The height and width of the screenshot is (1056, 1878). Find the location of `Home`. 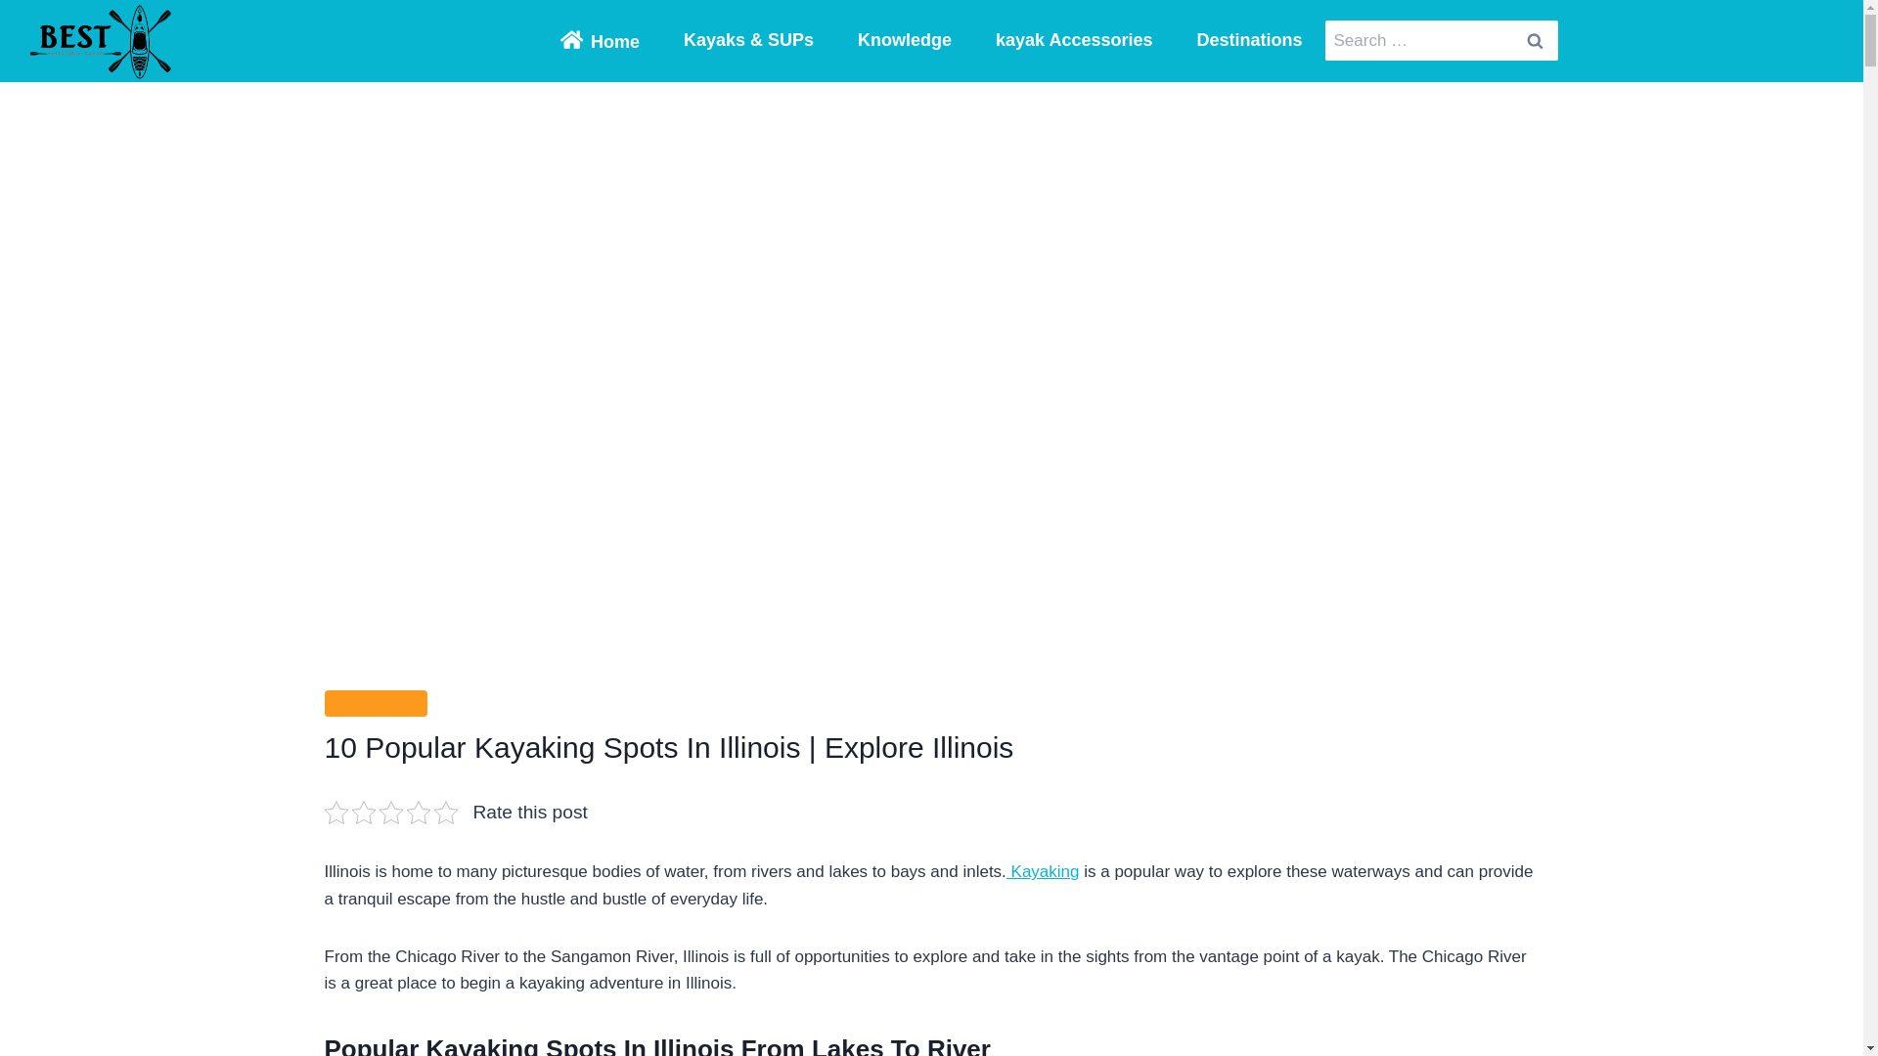

Home is located at coordinates (600, 40).